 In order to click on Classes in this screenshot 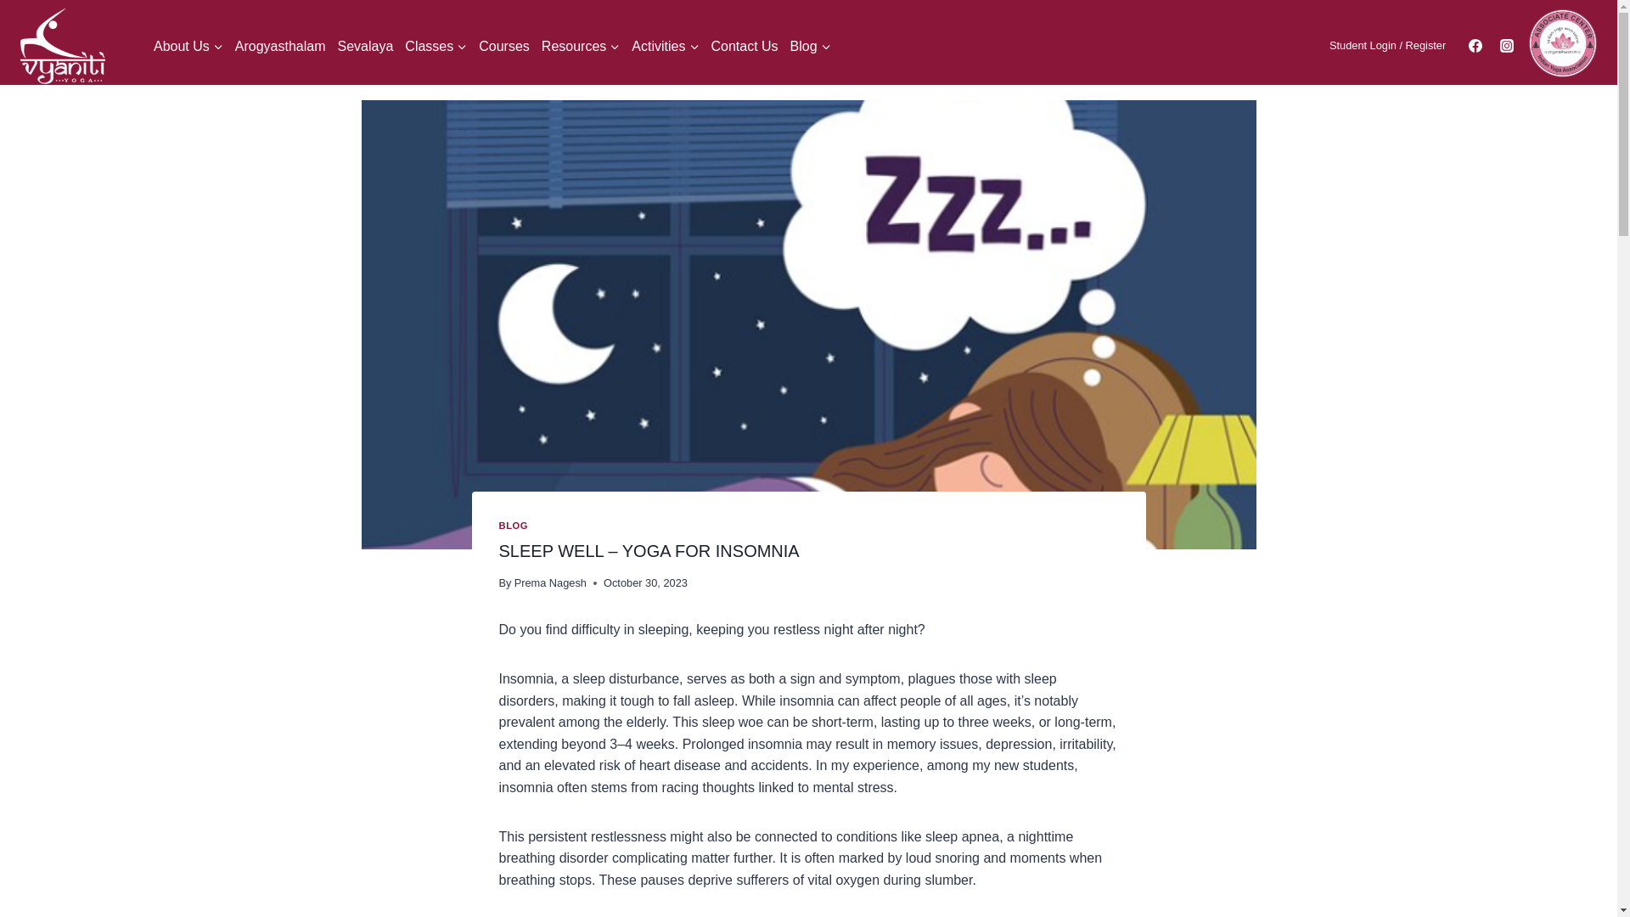, I will do `click(436, 46)`.